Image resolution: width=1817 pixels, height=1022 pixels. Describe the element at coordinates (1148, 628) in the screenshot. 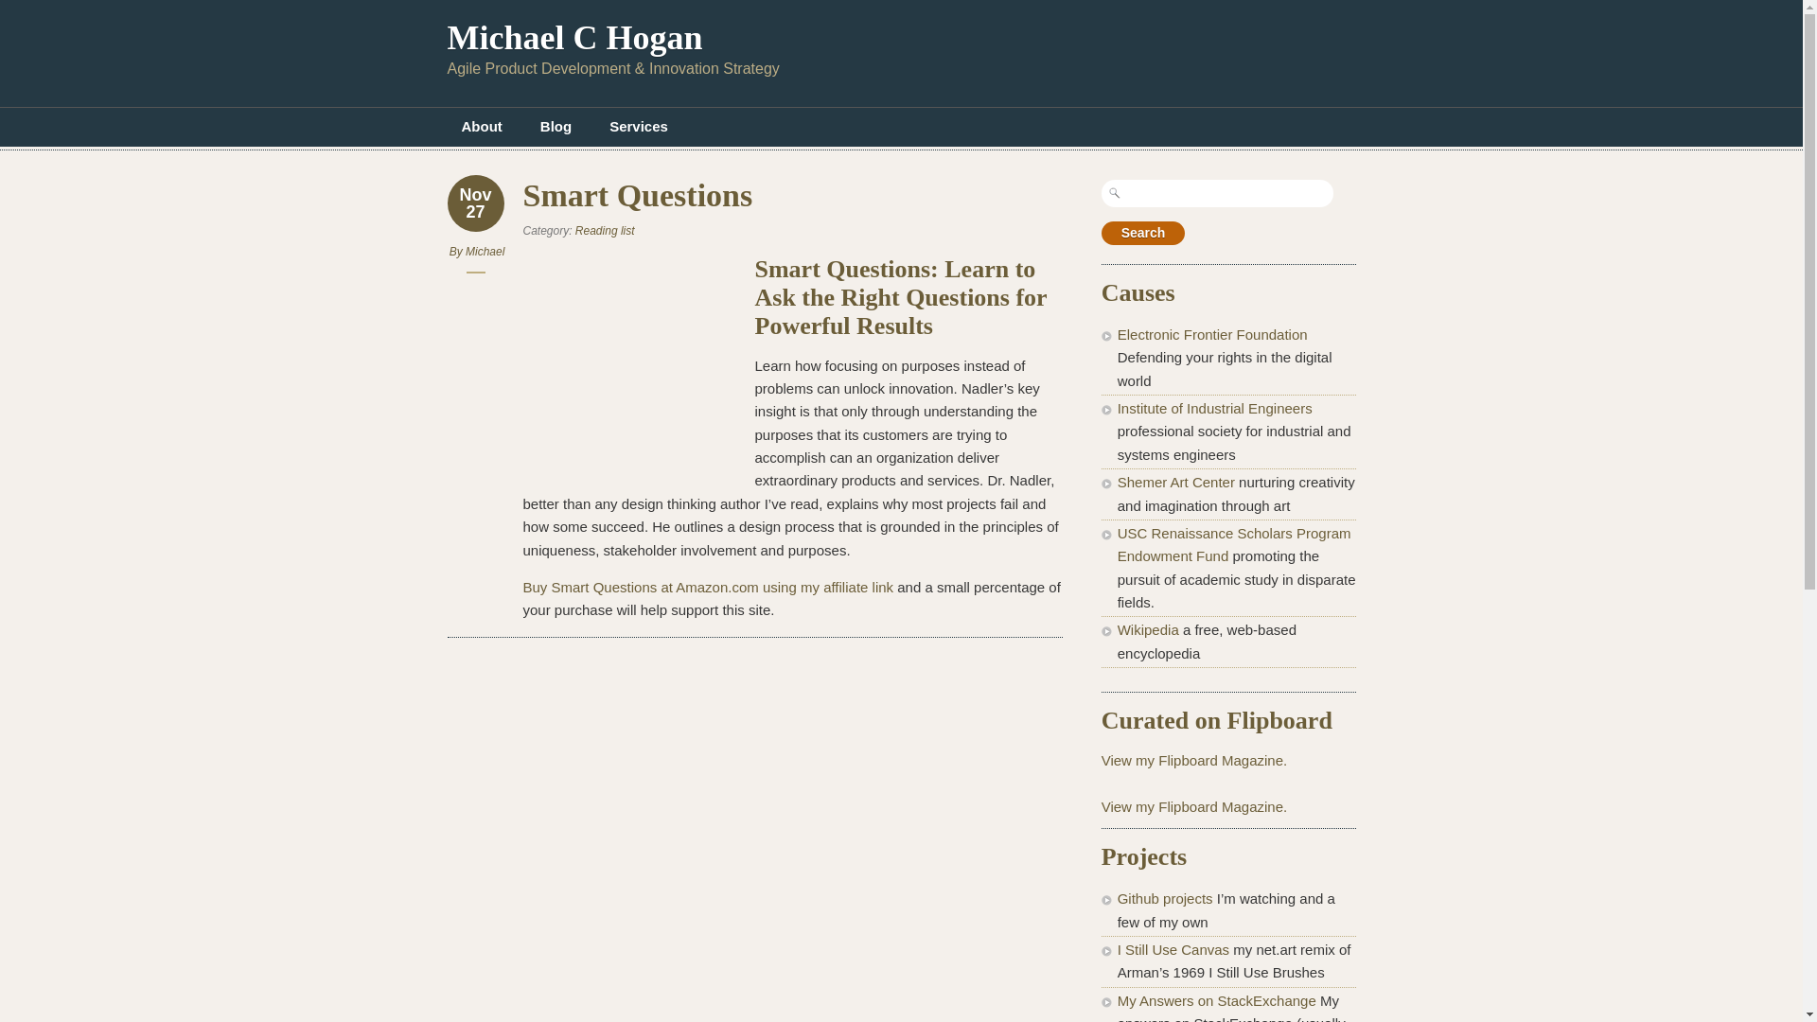

I see `a free, web-based encyclopedia` at that location.